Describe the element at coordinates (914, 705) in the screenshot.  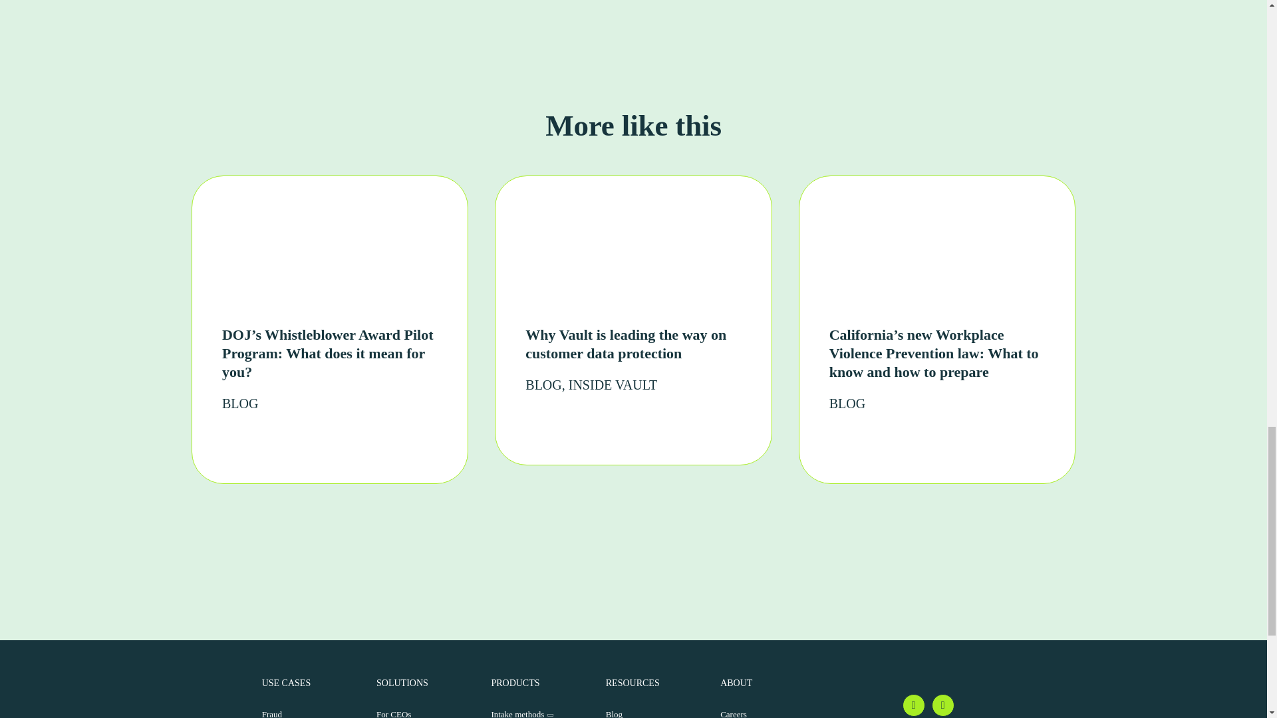
I see `X` at that location.